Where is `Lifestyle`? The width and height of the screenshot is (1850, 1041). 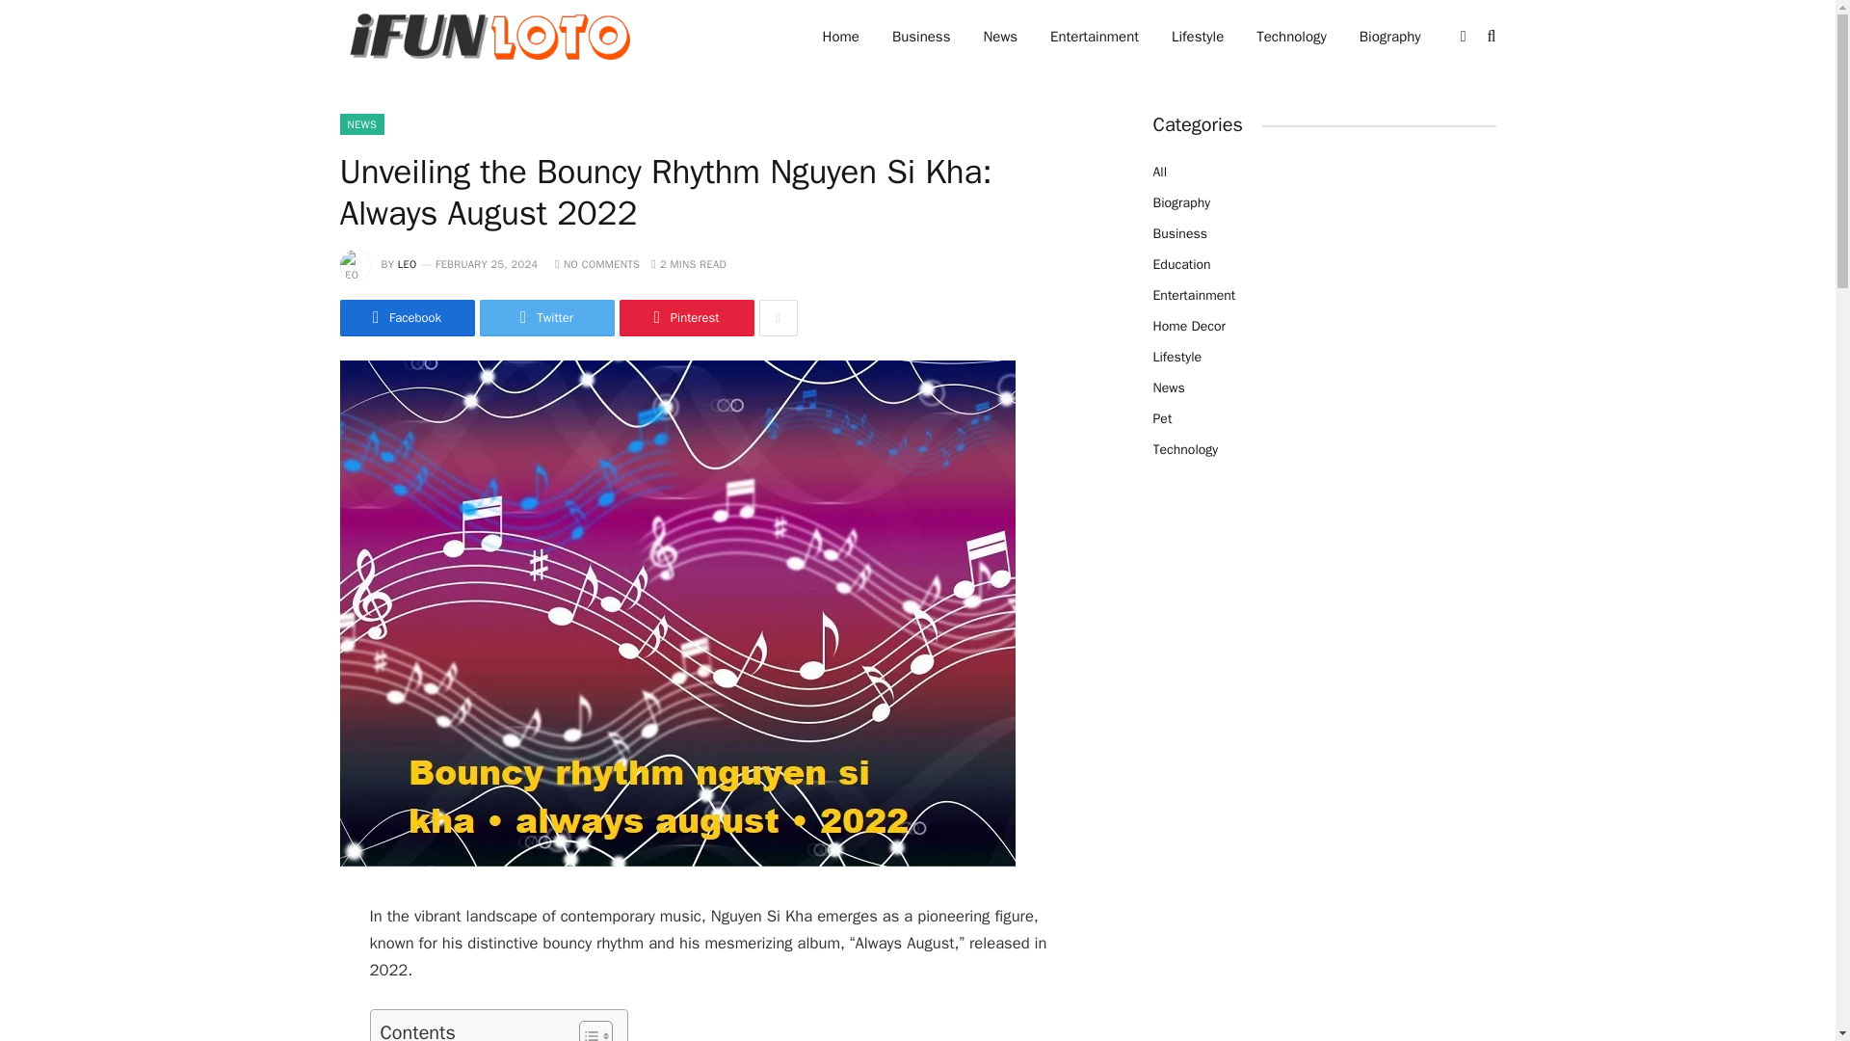
Lifestyle is located at coordinates (1197, 37).